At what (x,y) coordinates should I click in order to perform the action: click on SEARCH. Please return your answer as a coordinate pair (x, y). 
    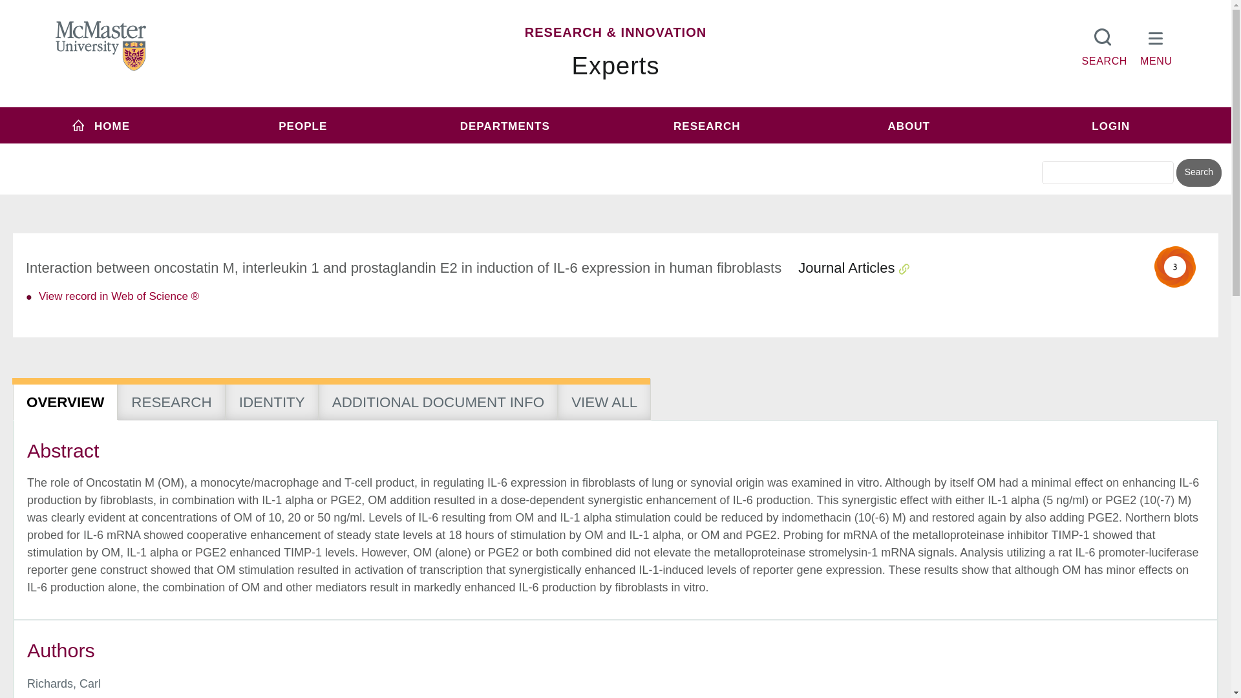
    Looking at the image, I should click on (1104, 44).